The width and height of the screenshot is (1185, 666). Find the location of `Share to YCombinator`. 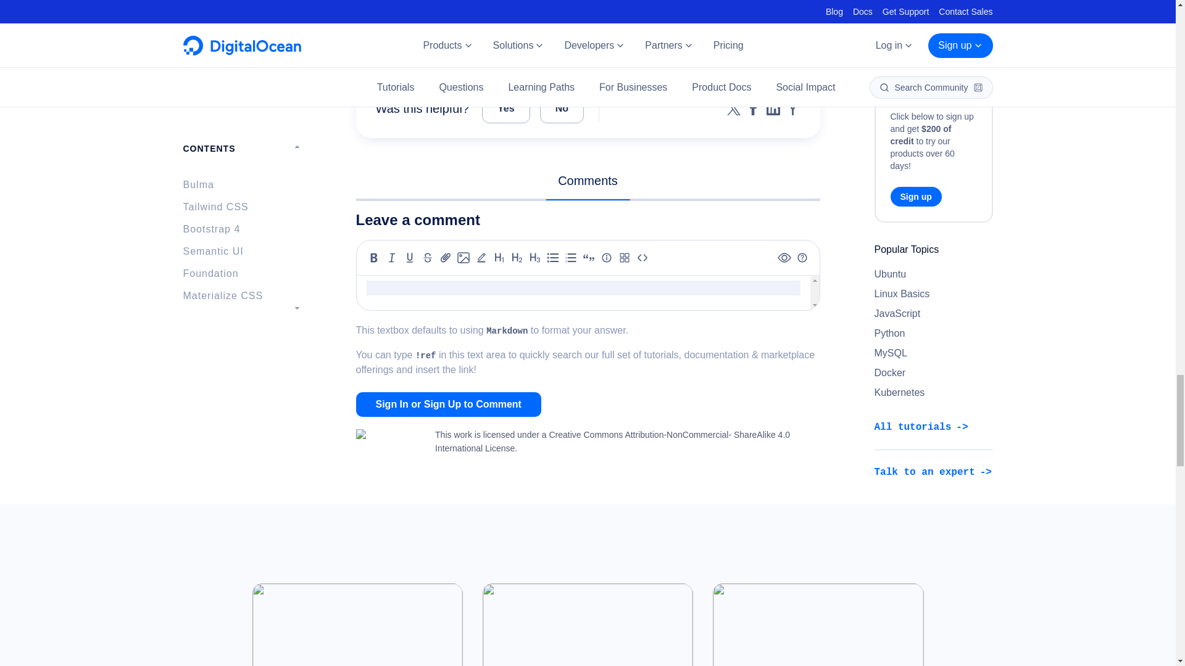

Share to YCombinator is located at coordinates (792, 109).